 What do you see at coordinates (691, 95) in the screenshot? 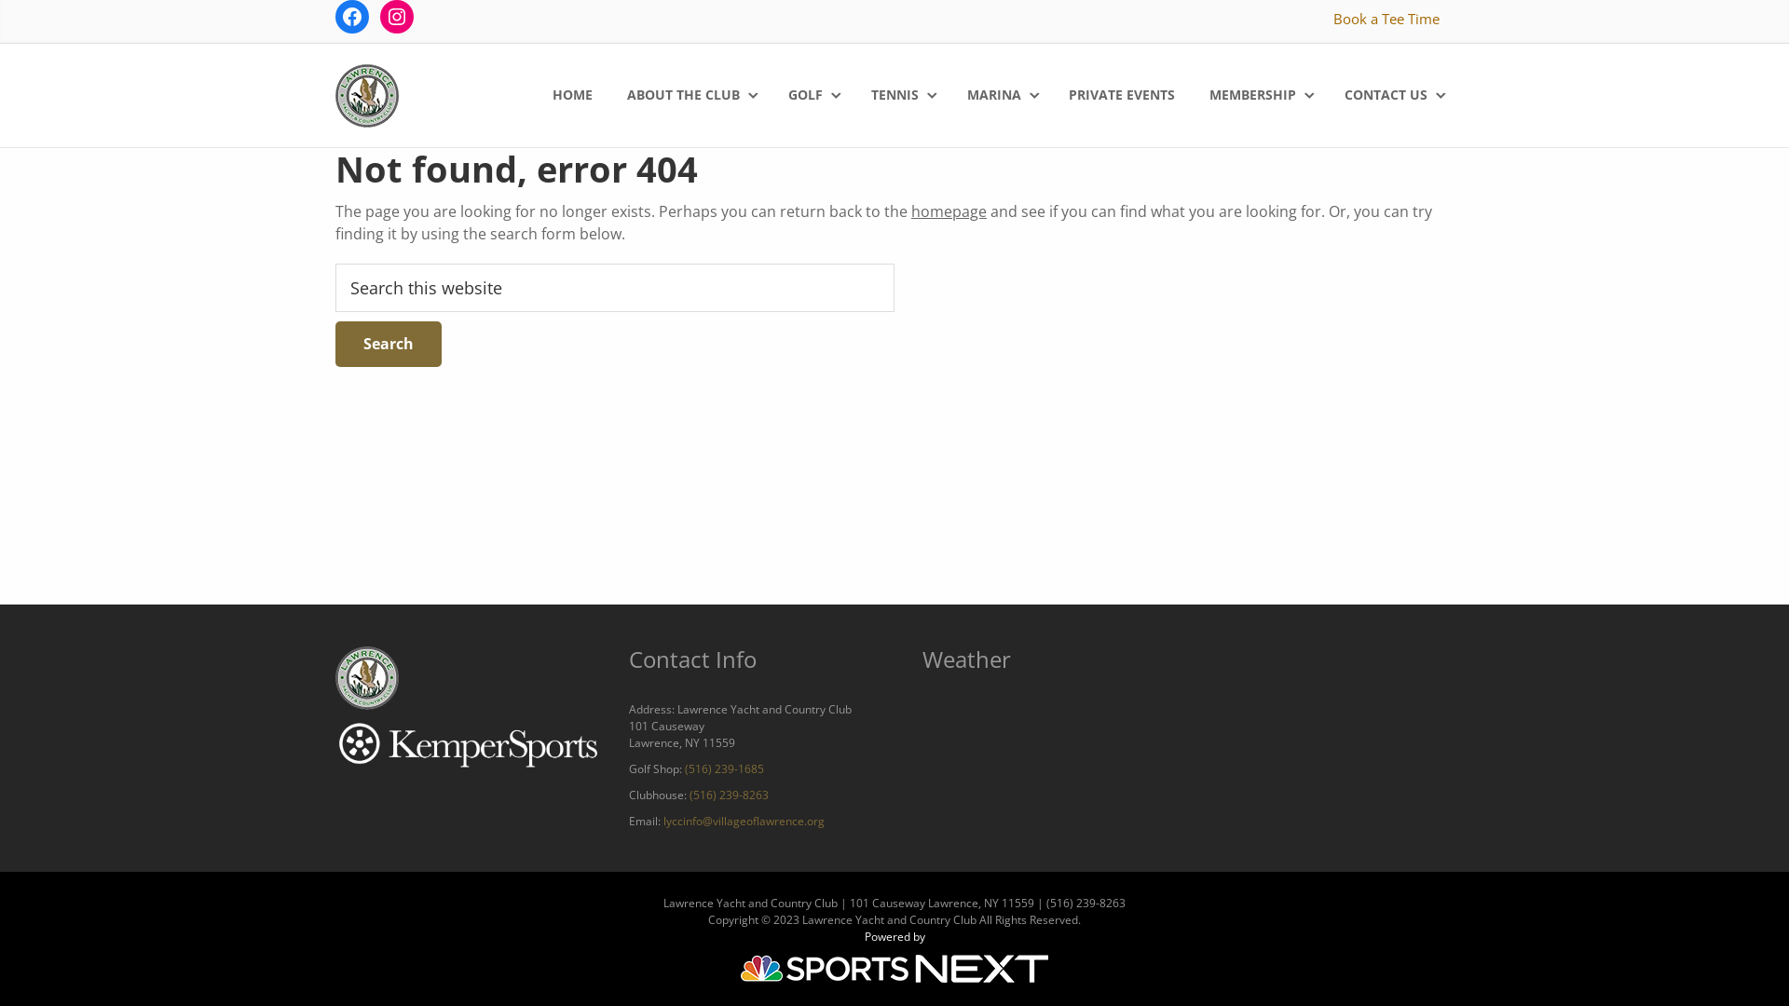
I see `ABOUT THE CLUB` at bounding box center [691, 95].